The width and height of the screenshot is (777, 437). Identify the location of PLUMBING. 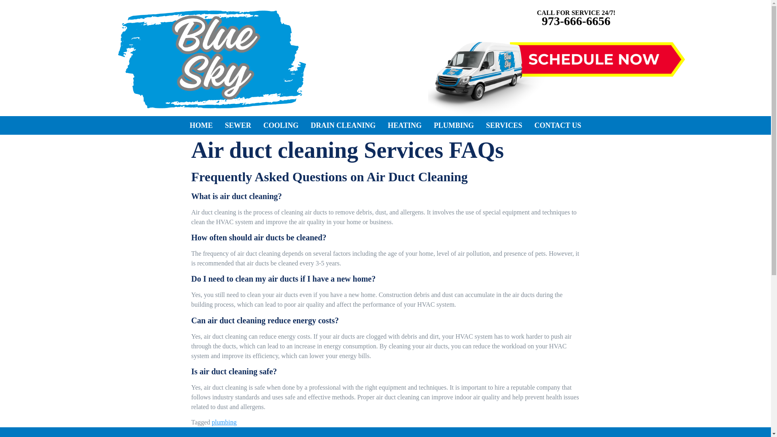
(454, 125).